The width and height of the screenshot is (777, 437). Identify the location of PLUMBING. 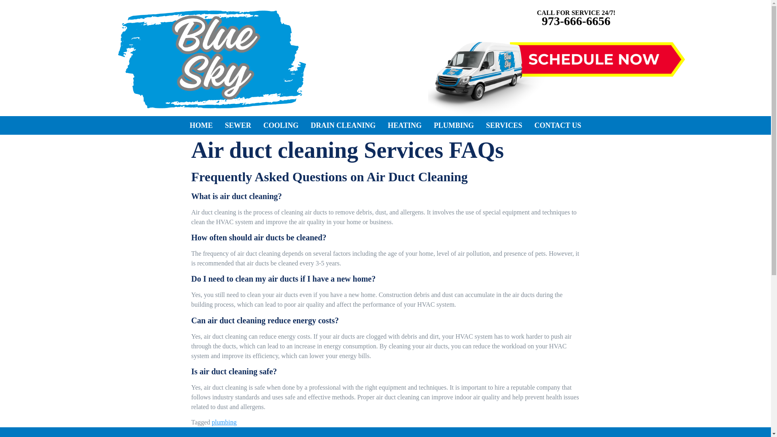
(454, 125).